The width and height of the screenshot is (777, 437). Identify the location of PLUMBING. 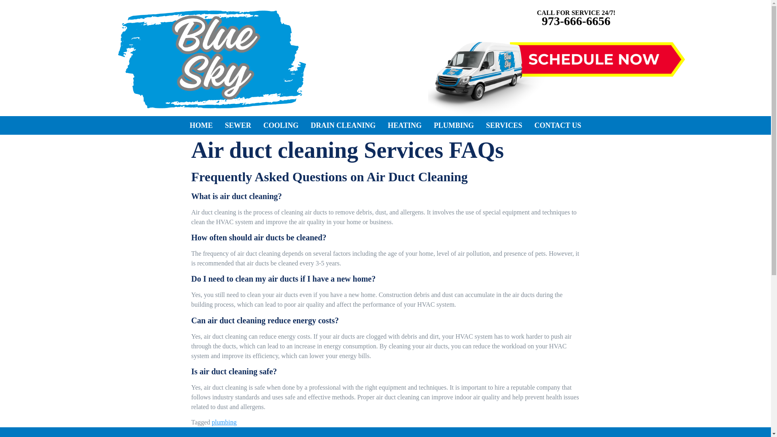
(454, 125).